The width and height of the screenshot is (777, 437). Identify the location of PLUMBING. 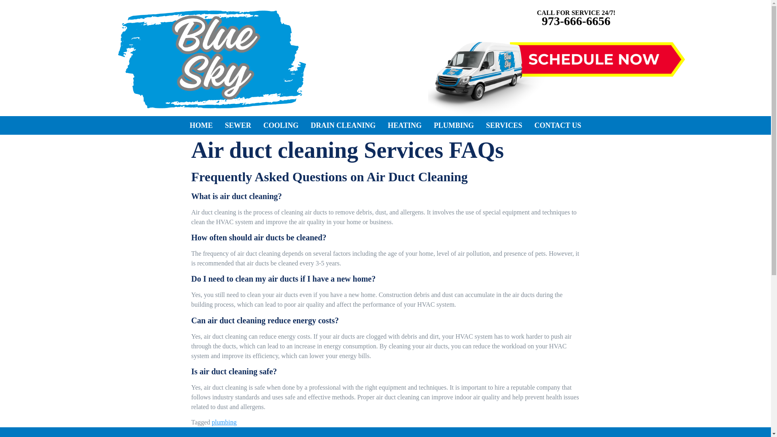
(454, 125).